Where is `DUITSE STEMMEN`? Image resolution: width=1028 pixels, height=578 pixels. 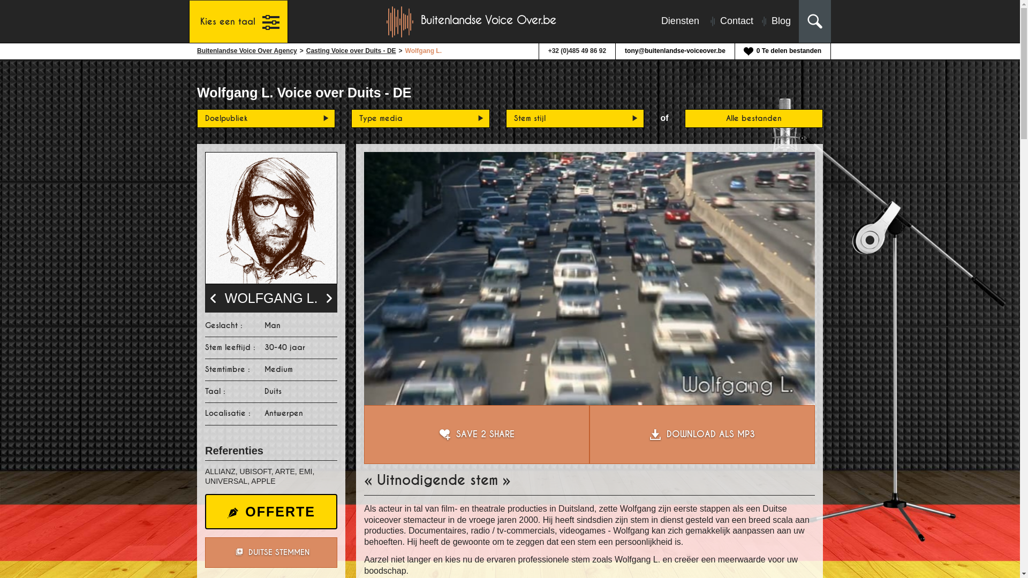 DUITSE STEMMEN is located at coordinates (271, 552).